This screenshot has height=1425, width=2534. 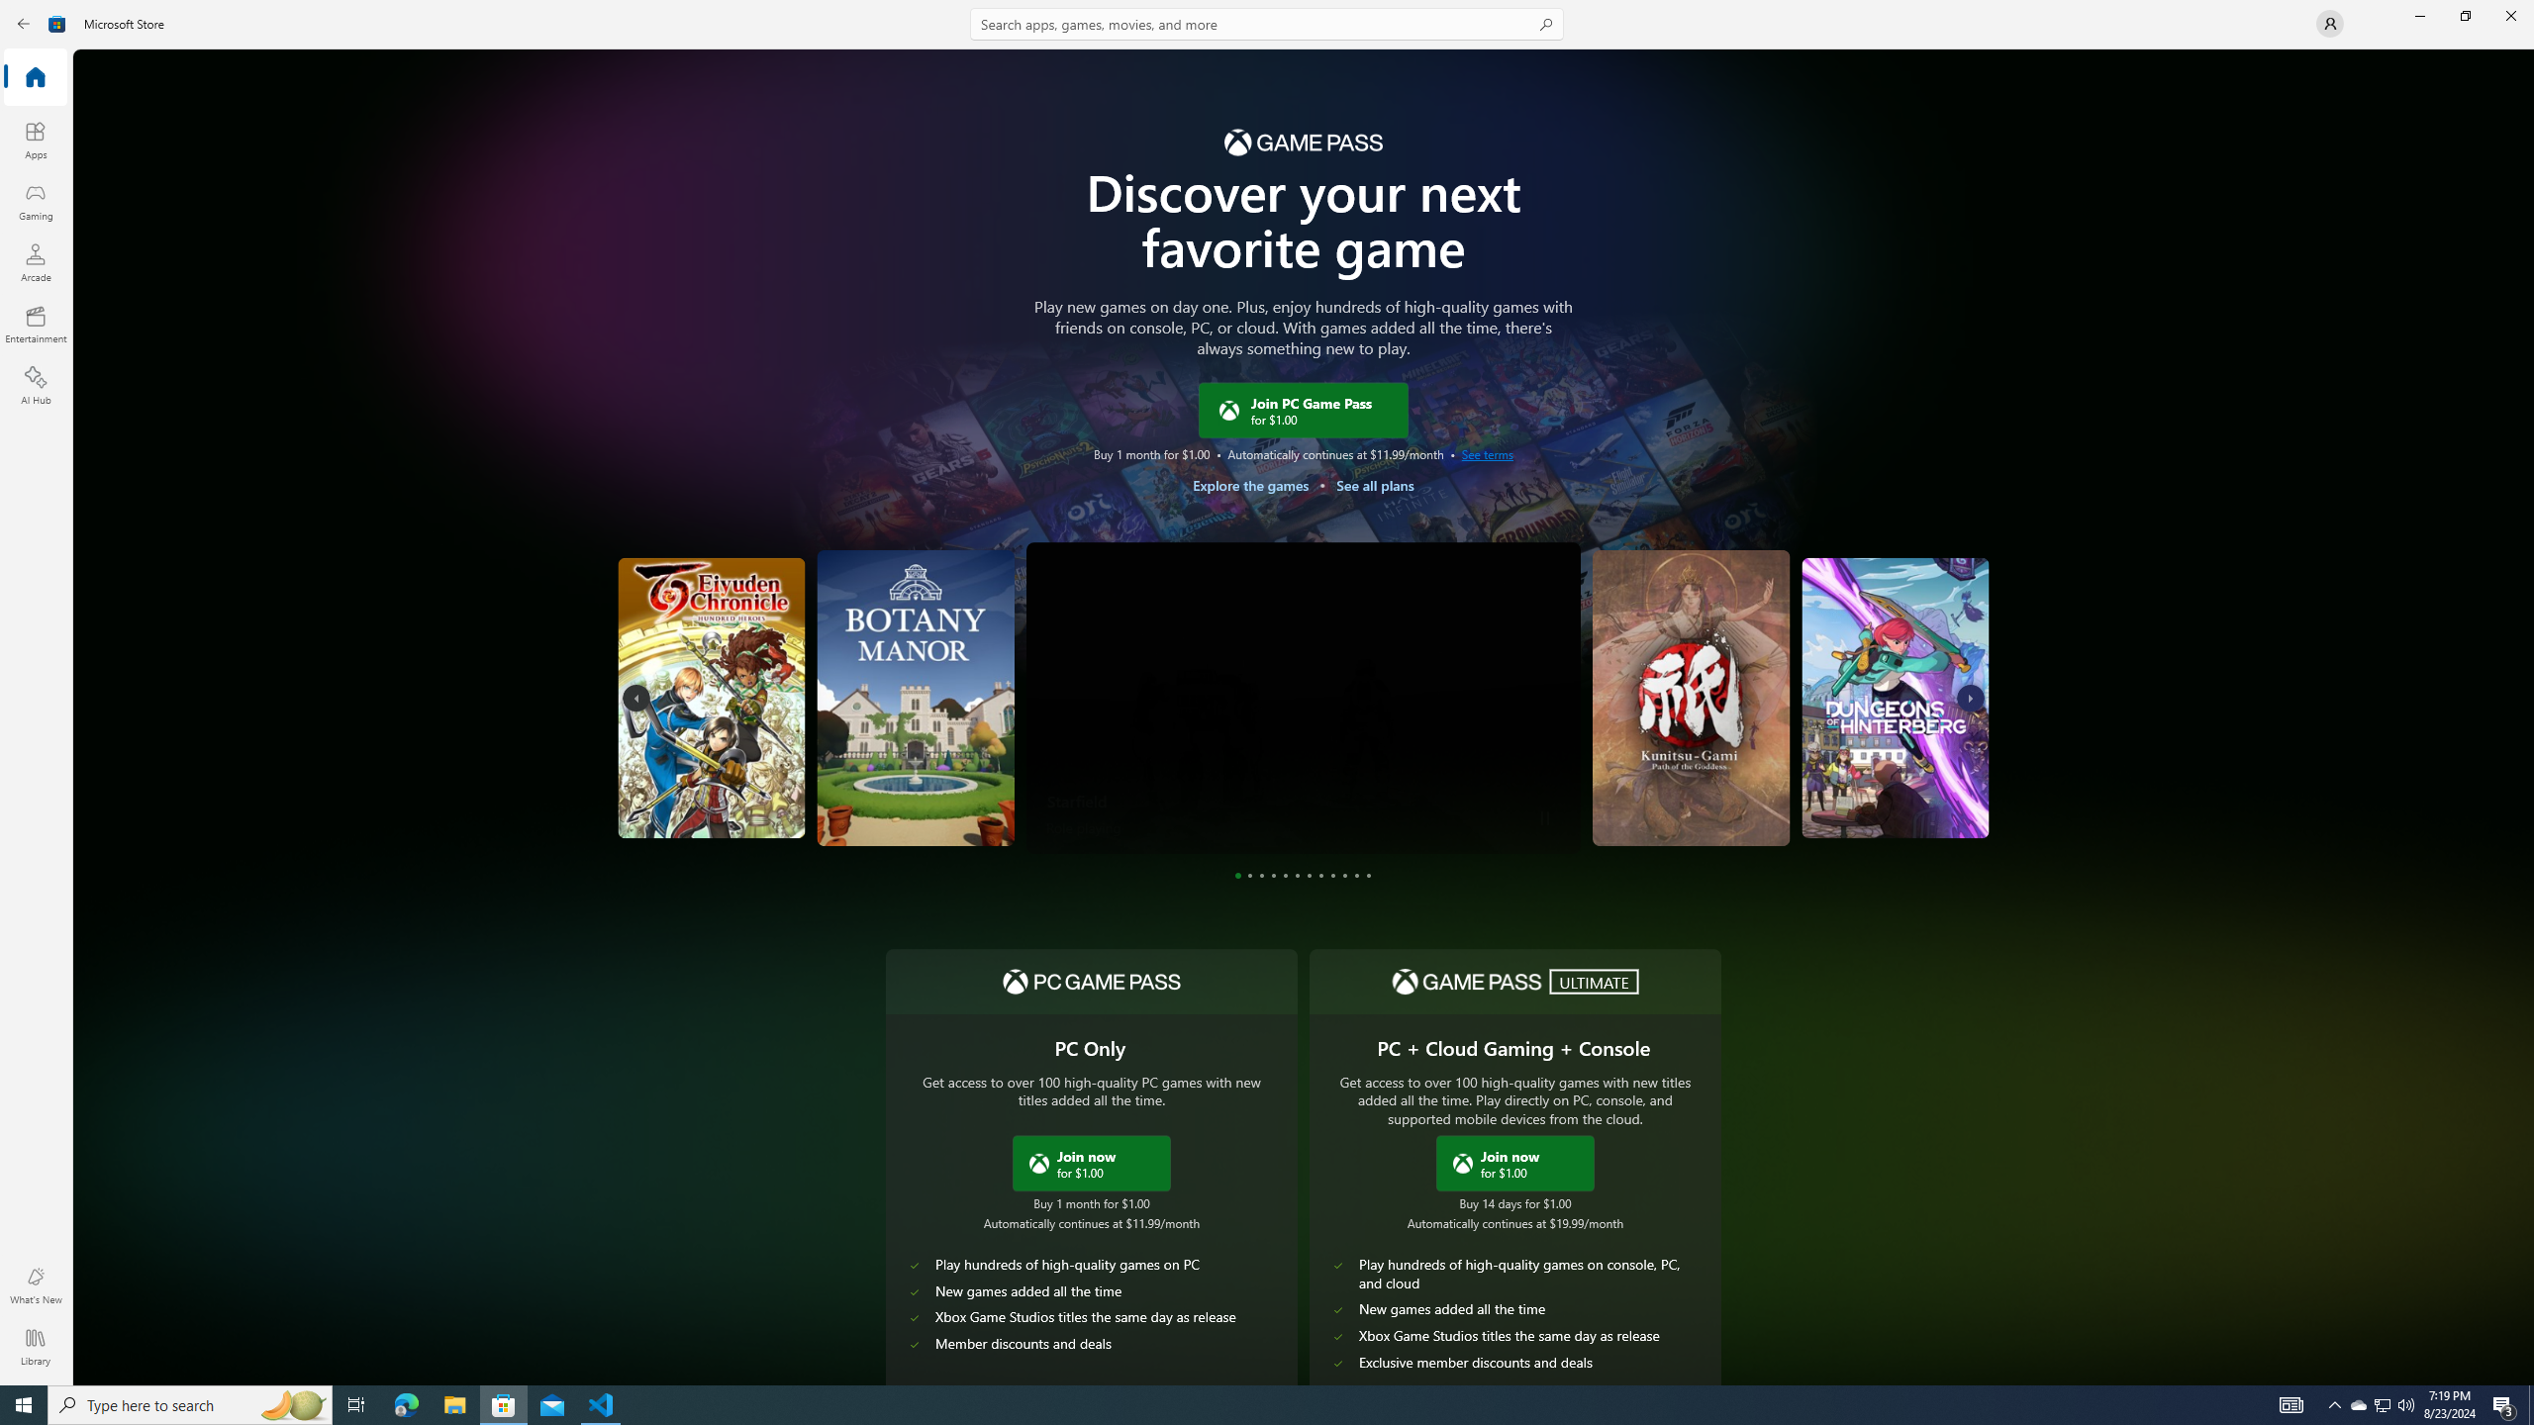 I want to click on Arcade, so click(x=36, y=262).